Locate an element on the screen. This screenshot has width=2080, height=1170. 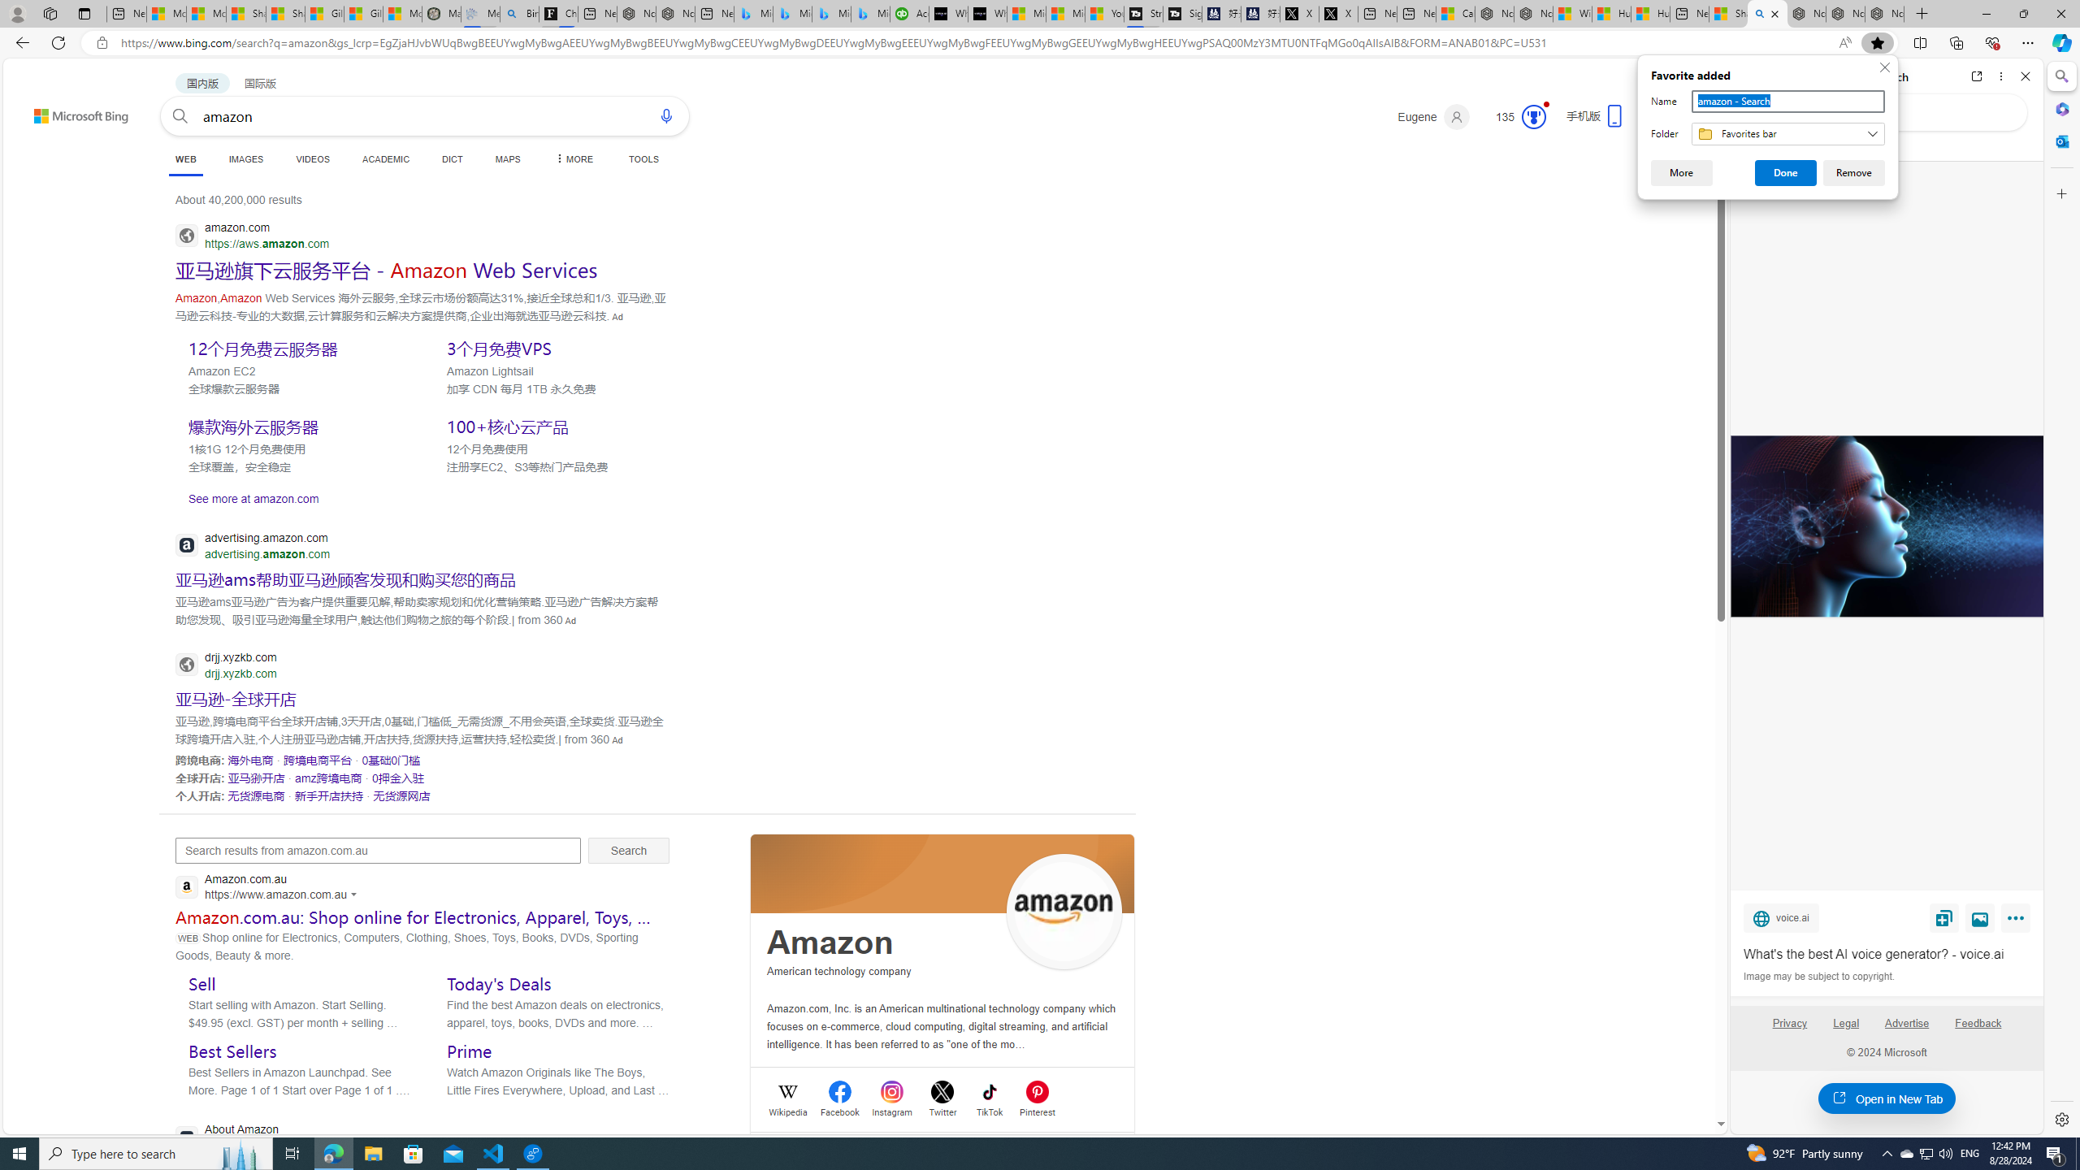
Class: spl_logobg is located at coordinates (942, 873).